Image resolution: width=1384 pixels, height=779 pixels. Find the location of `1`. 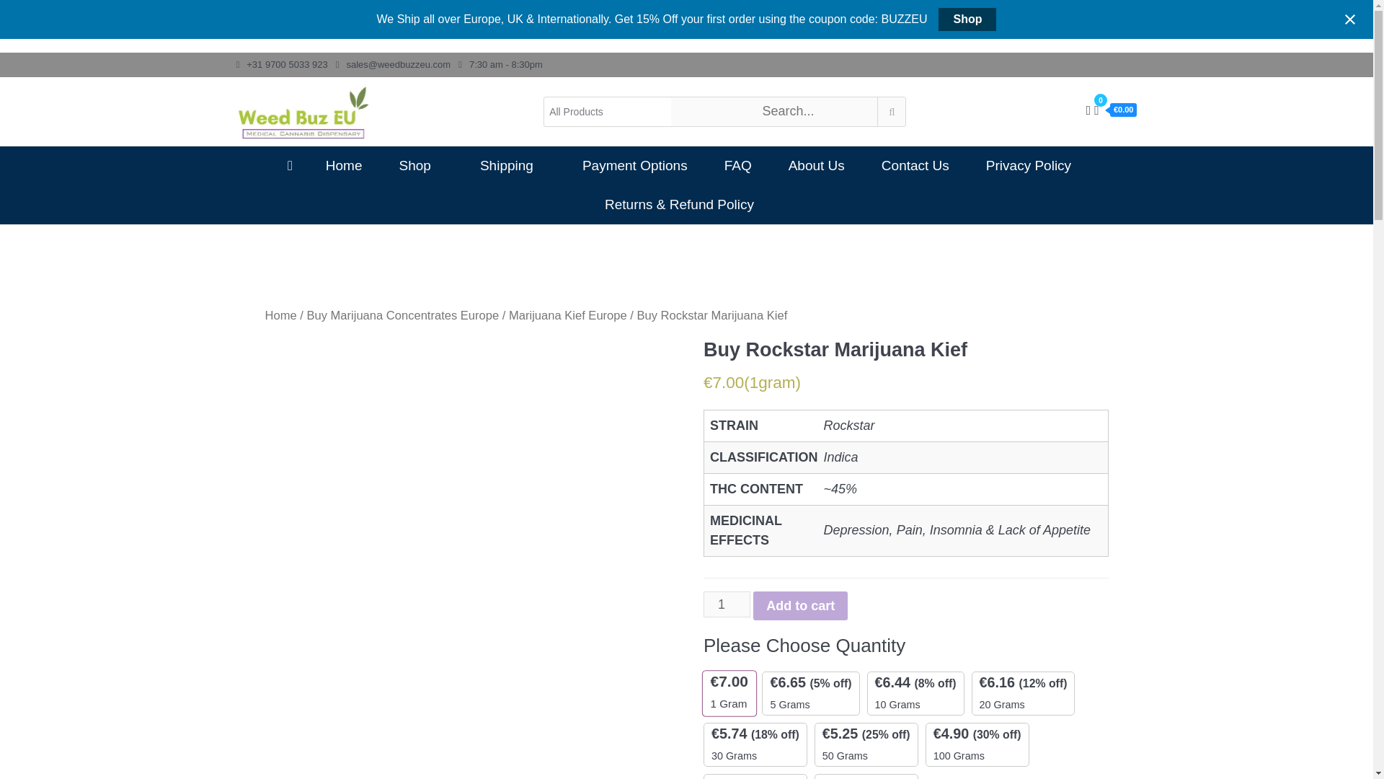

1 is located at coordinates (727, 604).